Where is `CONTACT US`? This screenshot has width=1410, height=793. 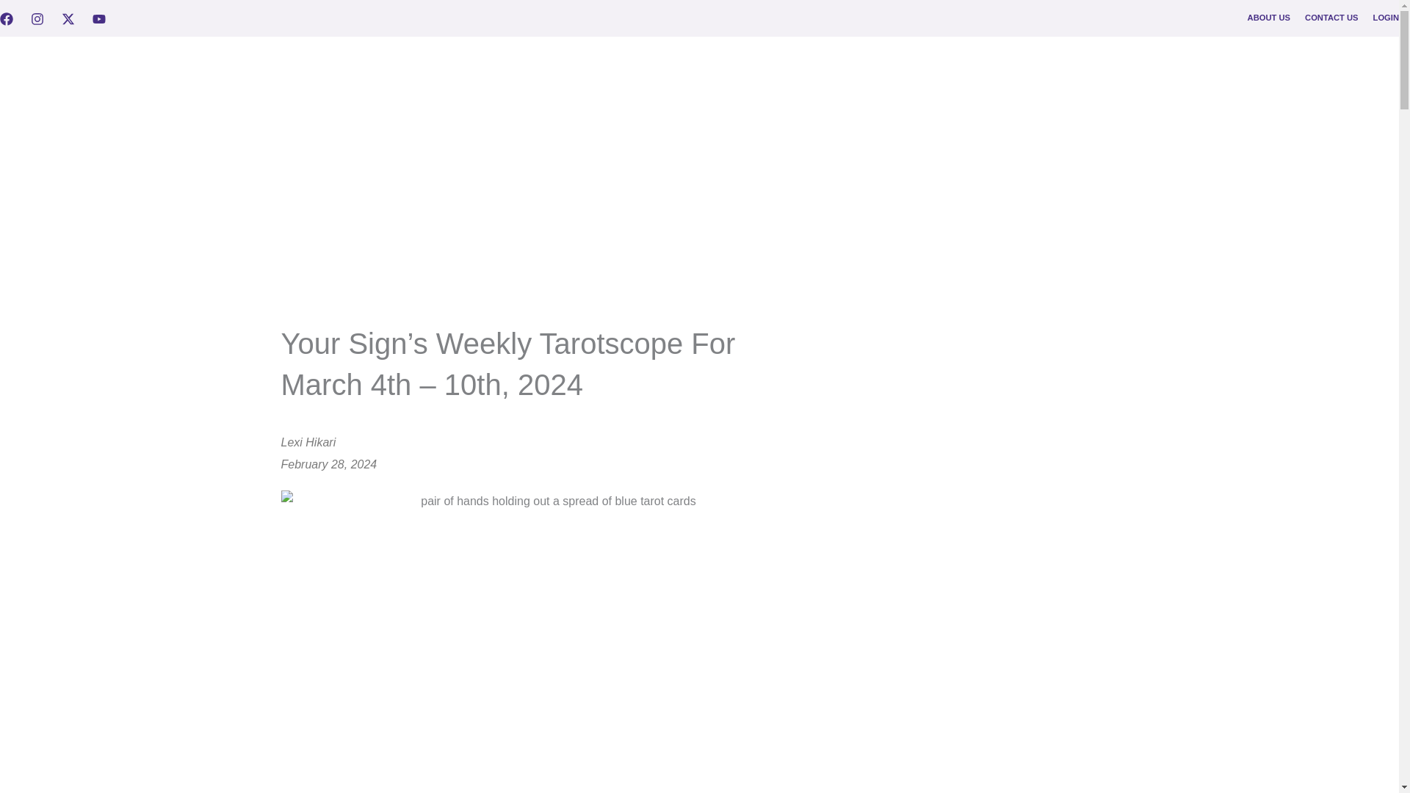 CONTACT US is located at coordinates (1332, 18).